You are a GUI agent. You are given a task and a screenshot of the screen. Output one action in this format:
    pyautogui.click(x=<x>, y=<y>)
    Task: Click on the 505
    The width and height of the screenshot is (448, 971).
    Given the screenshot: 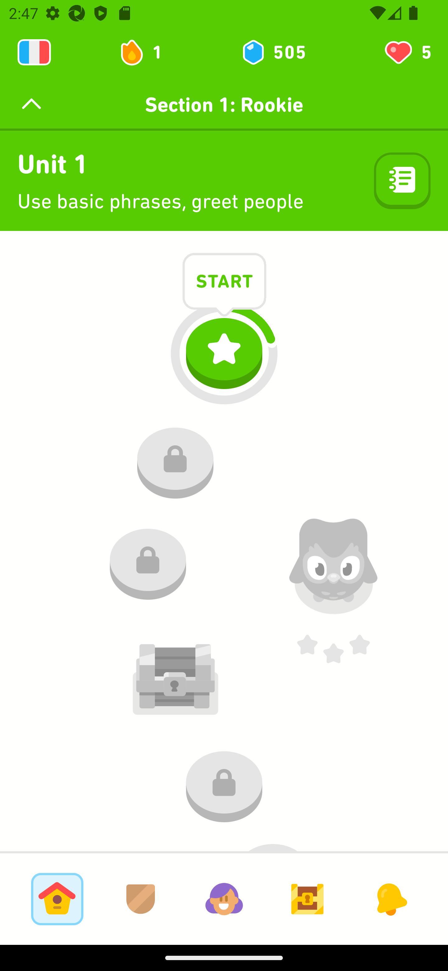 What is the action you would take?
    pyautogui.click(x=273, y=52)
    